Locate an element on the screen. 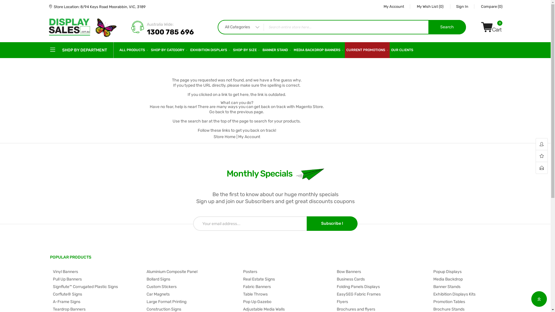 This screenshot has height=312, width=555. EXHIBITION DISPLAYS is located at coordinates (210, 50).